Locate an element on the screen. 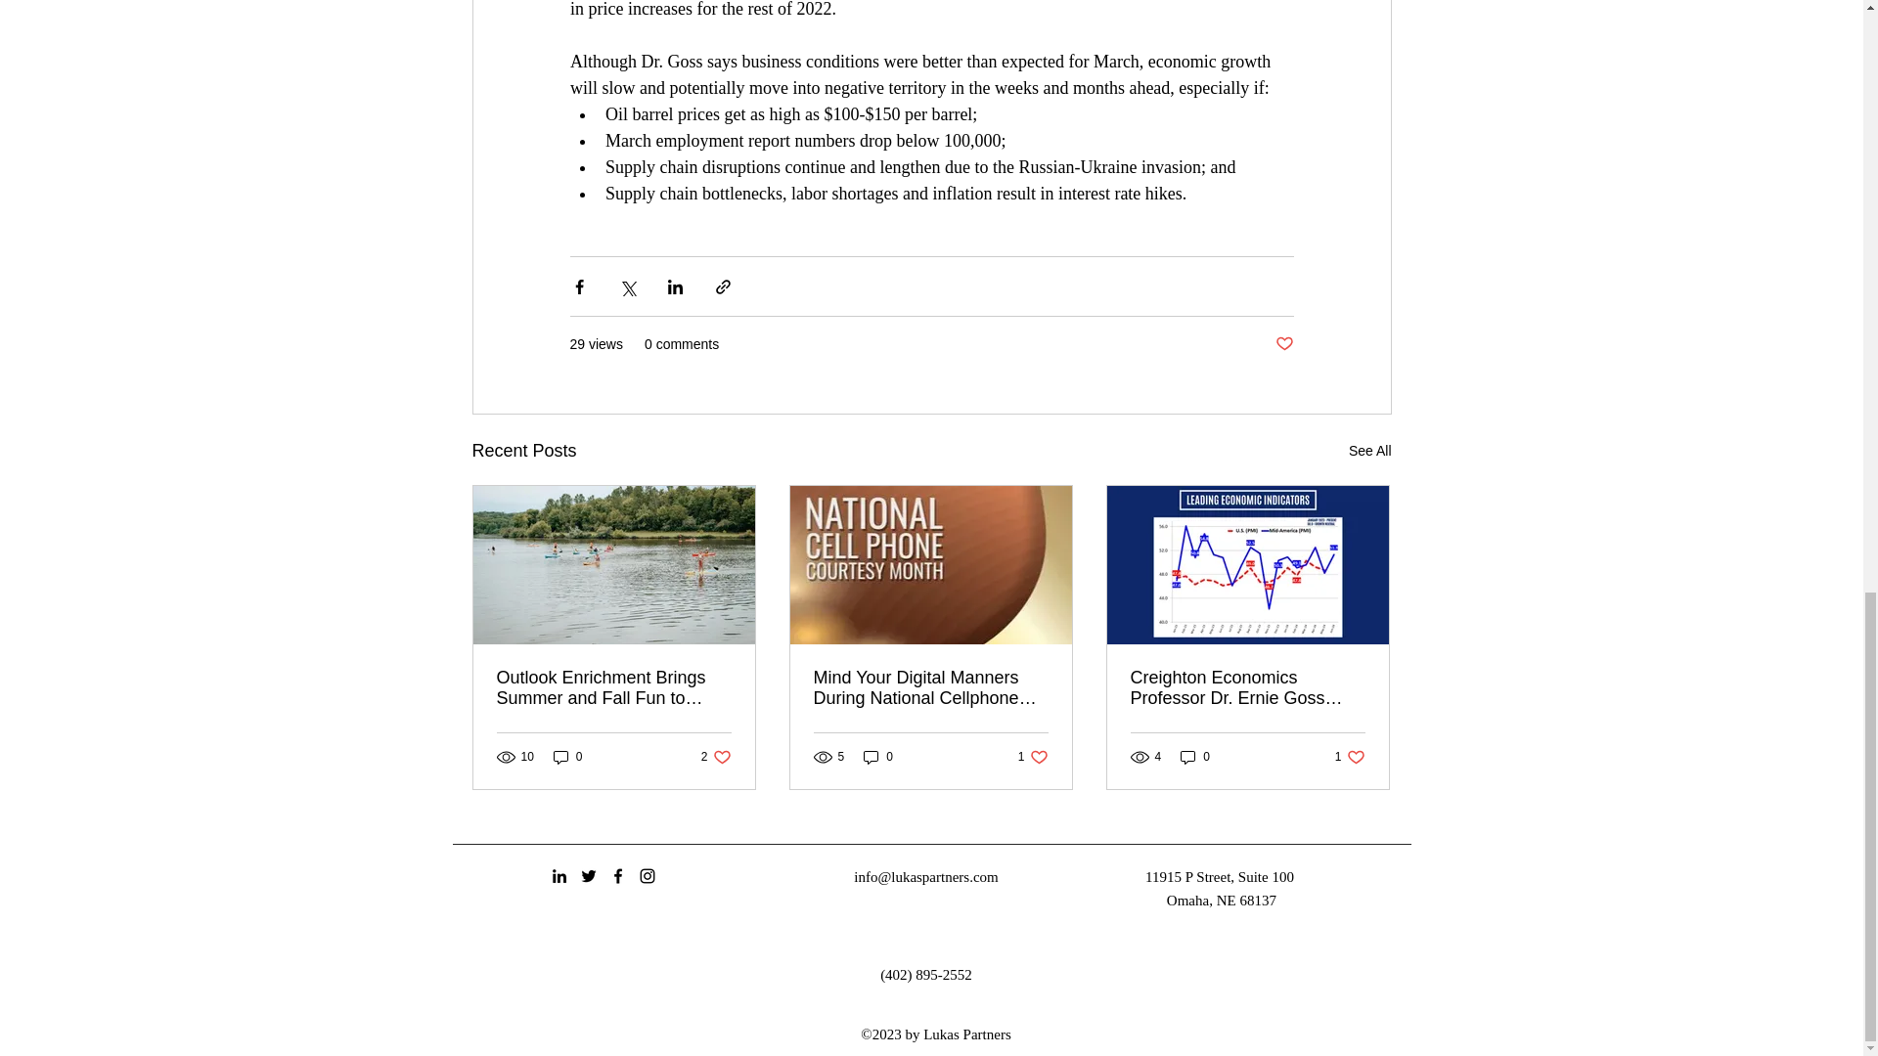 This screenshot has width=1878, height=1056. See All is located at coordinates (1369, 452).